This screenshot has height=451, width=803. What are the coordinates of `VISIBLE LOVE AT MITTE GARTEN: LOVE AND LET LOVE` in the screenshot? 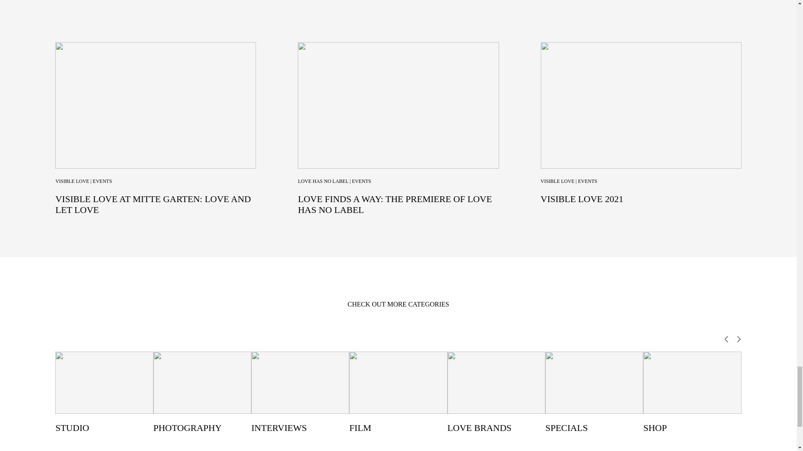 It's located at (153, 205).